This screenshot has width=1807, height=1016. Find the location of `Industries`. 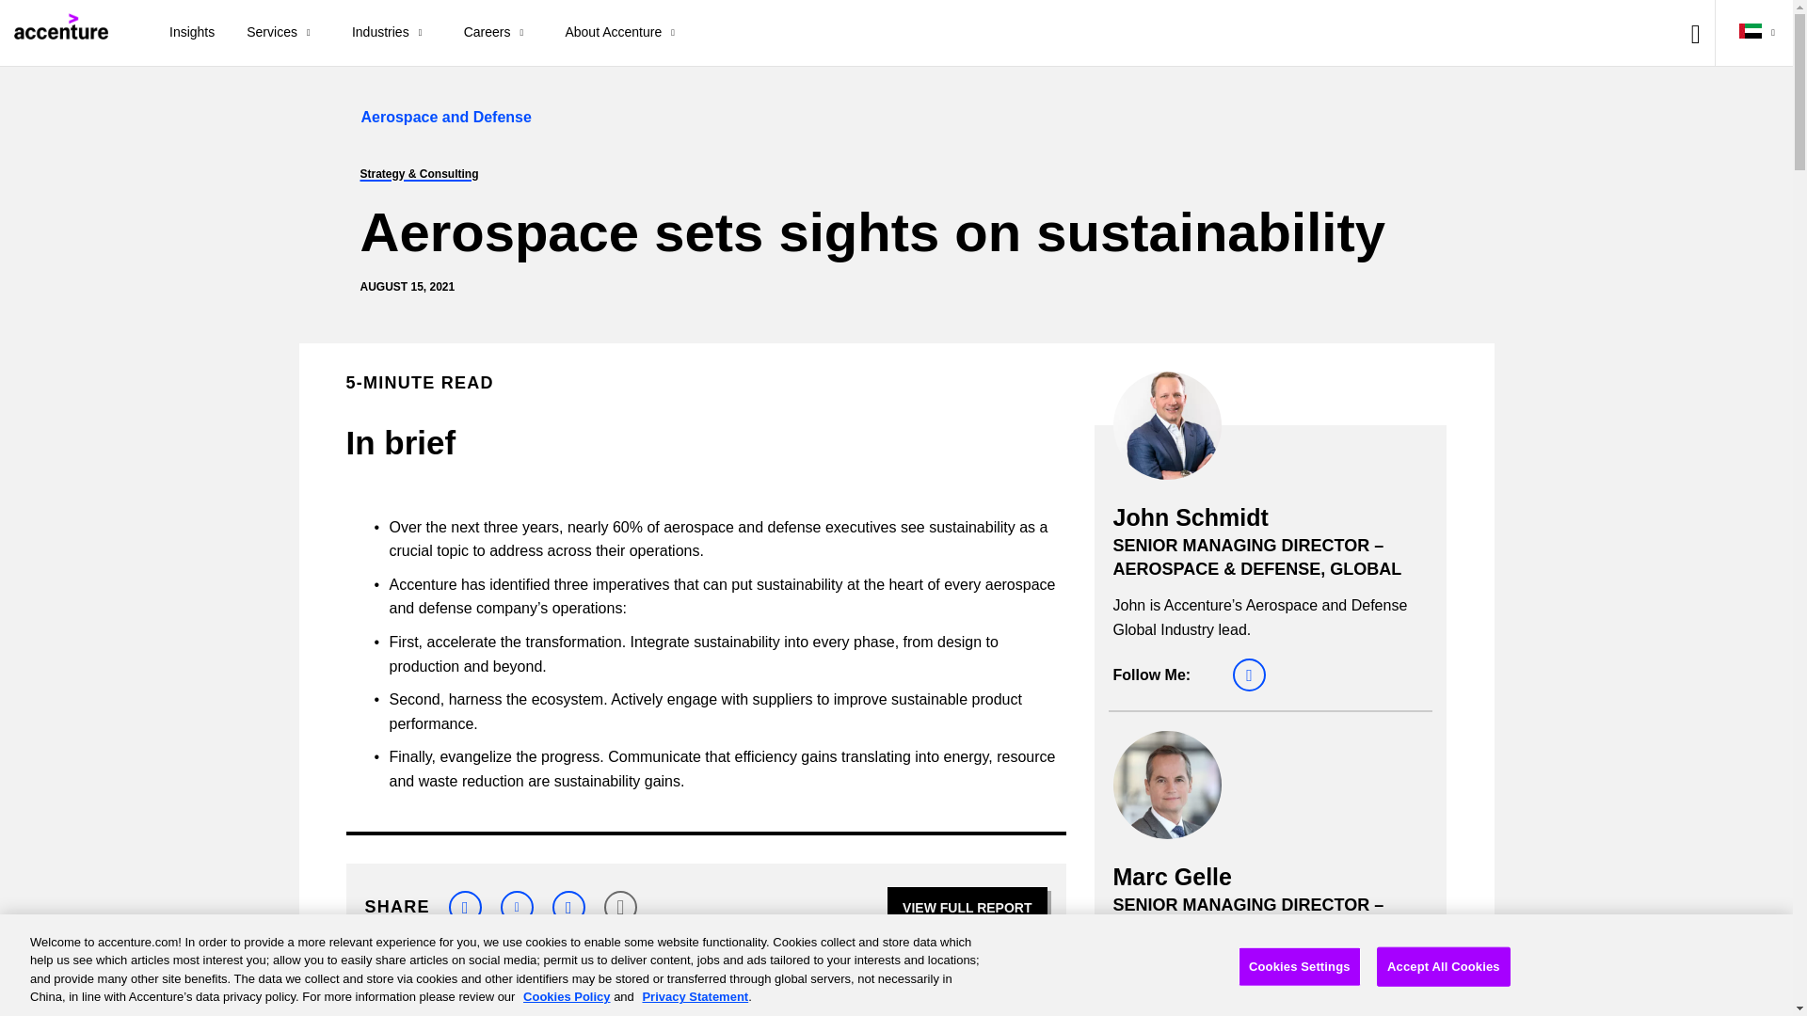

Industries is located at coordinates (392, 33).